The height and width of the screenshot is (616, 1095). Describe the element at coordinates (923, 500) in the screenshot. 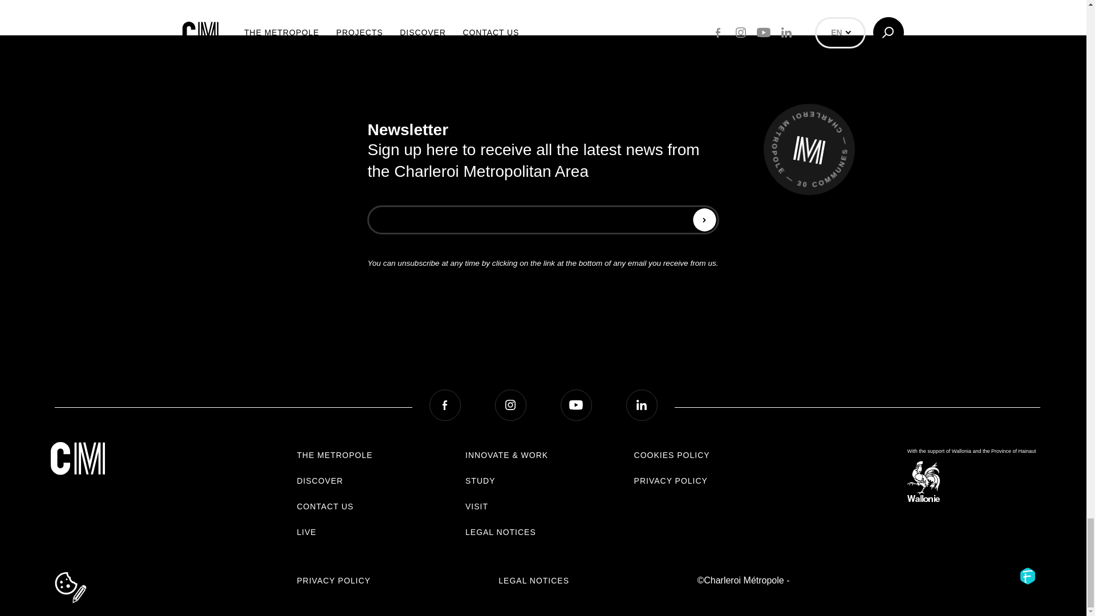

I see `Logo Wallonie` at that location.